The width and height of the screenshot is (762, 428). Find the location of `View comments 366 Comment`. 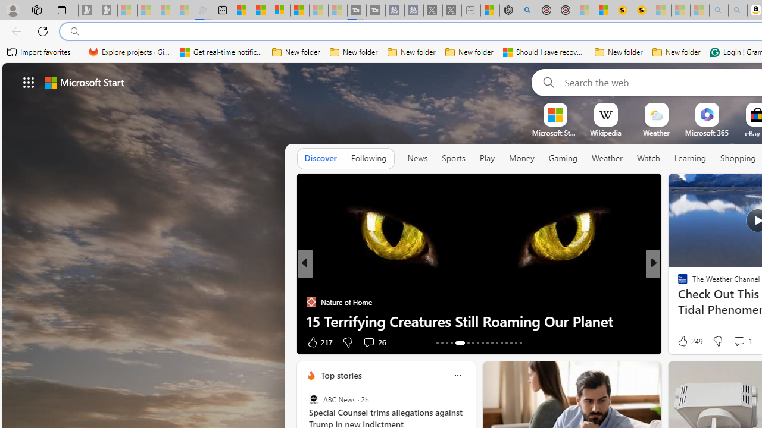

View comments 366 Comment is located at coordinates (743, 341).